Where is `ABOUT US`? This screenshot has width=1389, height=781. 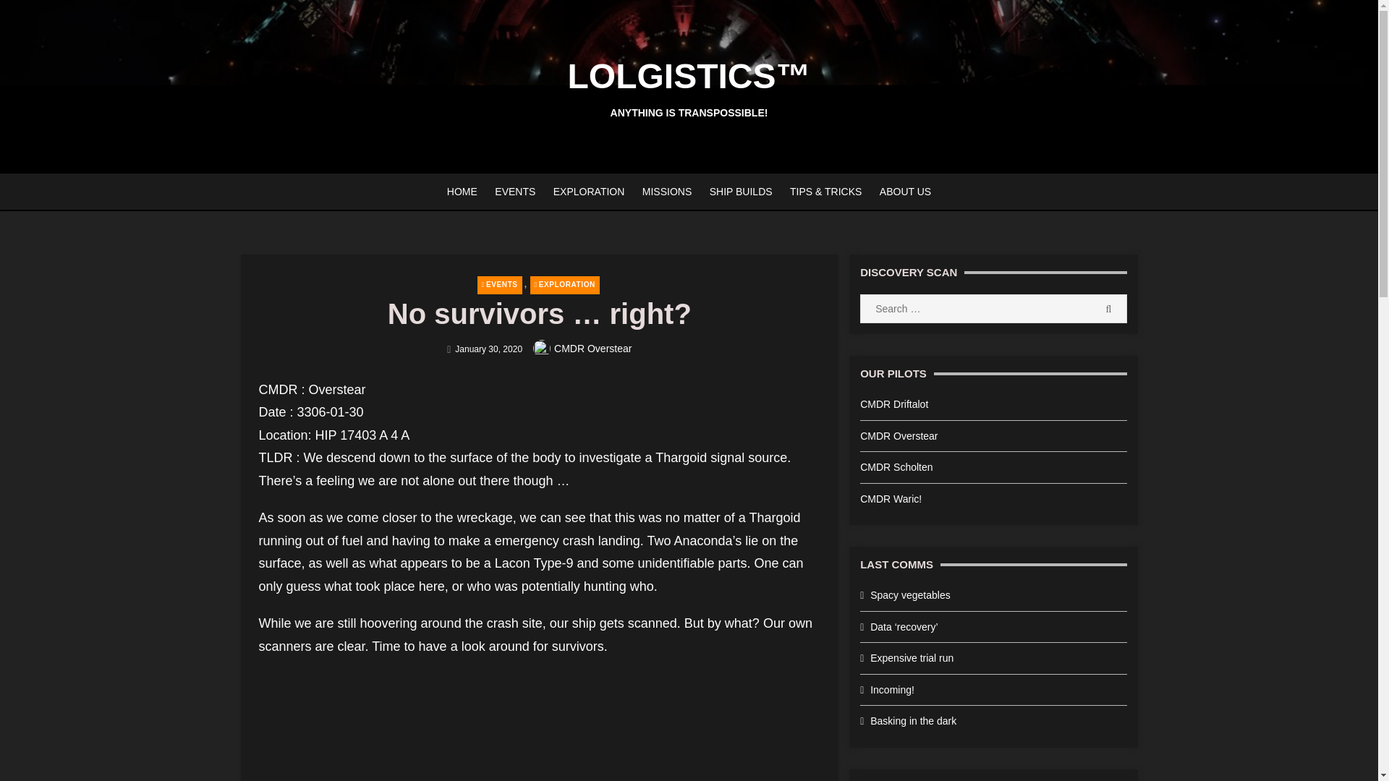
ABOUT US is located at coordinates (905, 191).